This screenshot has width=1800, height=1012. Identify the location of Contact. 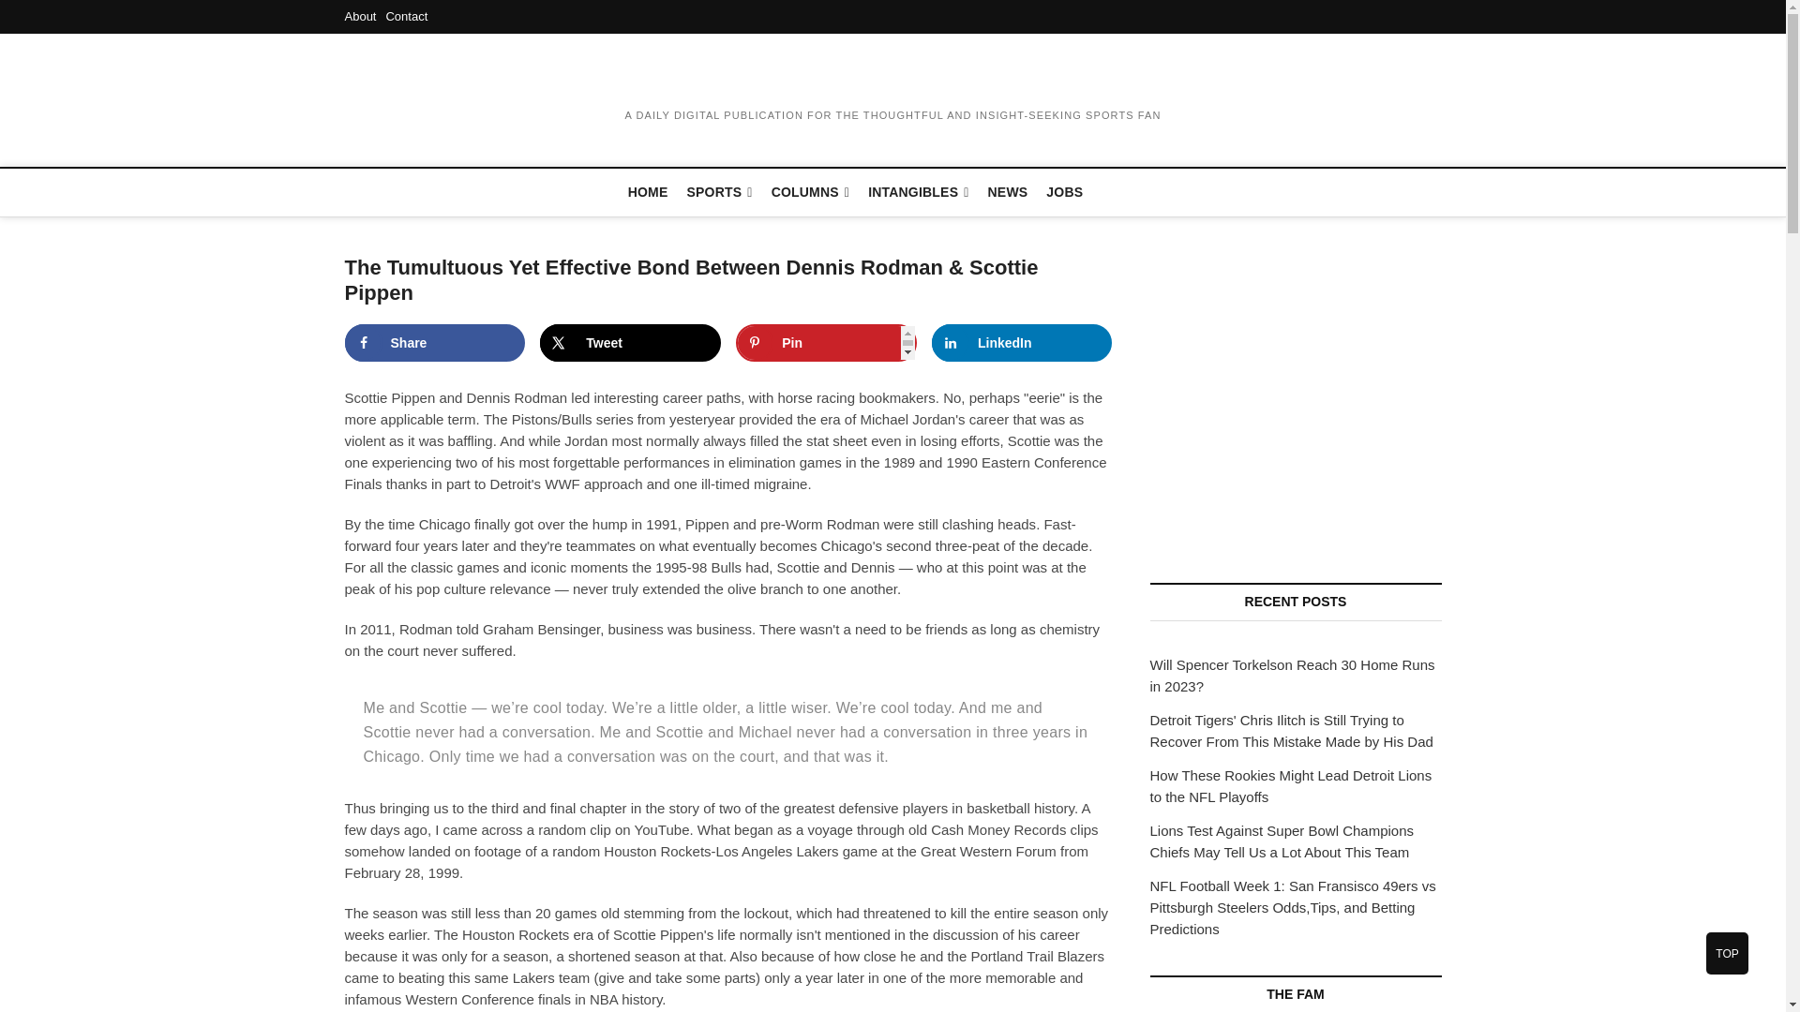
(406, 15).